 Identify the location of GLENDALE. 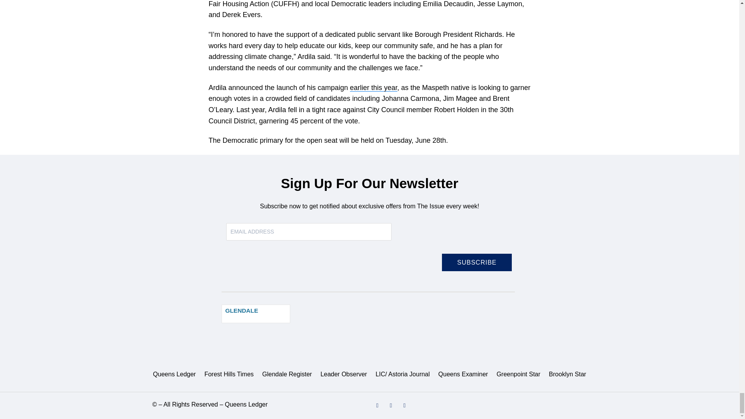
(256, 313).